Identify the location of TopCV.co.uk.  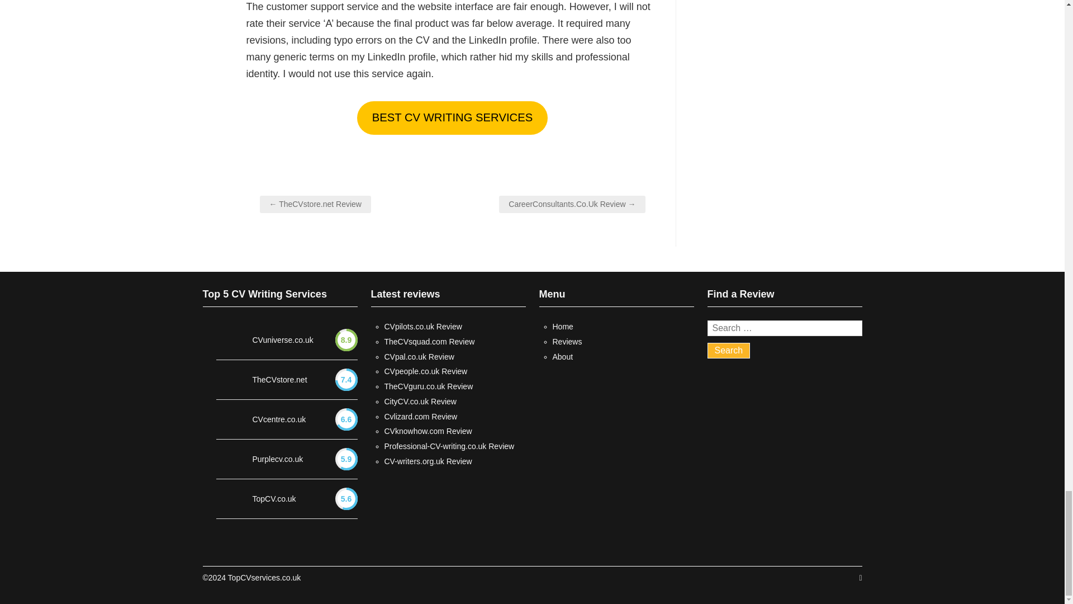
(274, 499).